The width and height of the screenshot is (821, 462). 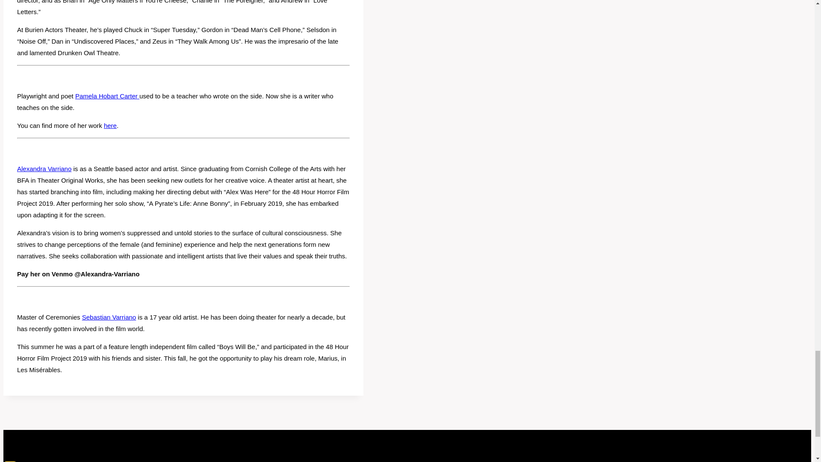 What do you see at coordinates (109, 317) in the screenshot?
I see `Sebastian Varriano` at bounding box center [109, 317].